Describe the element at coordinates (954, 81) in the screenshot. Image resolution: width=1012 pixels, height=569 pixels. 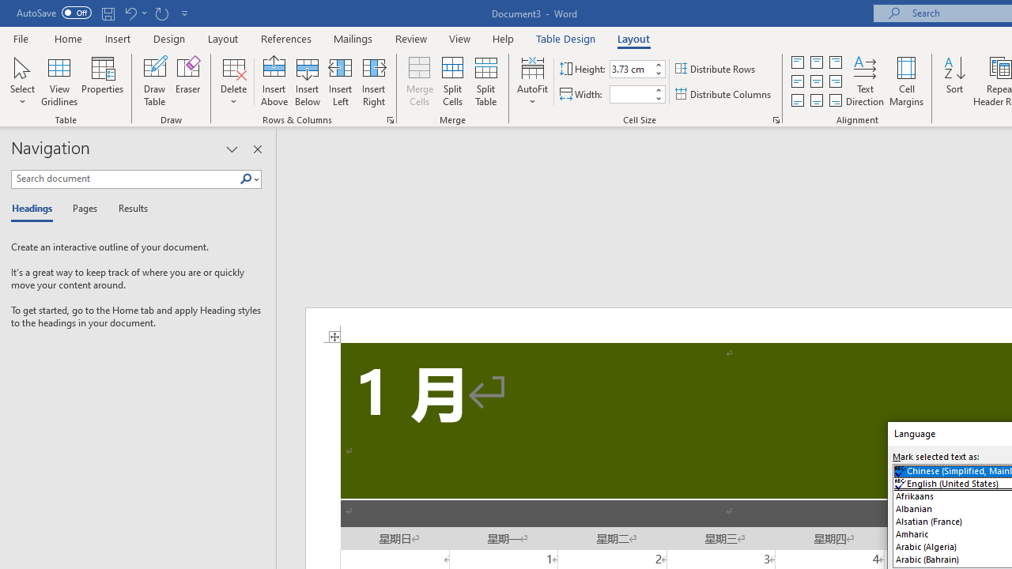
I see `Sort...` at that location.